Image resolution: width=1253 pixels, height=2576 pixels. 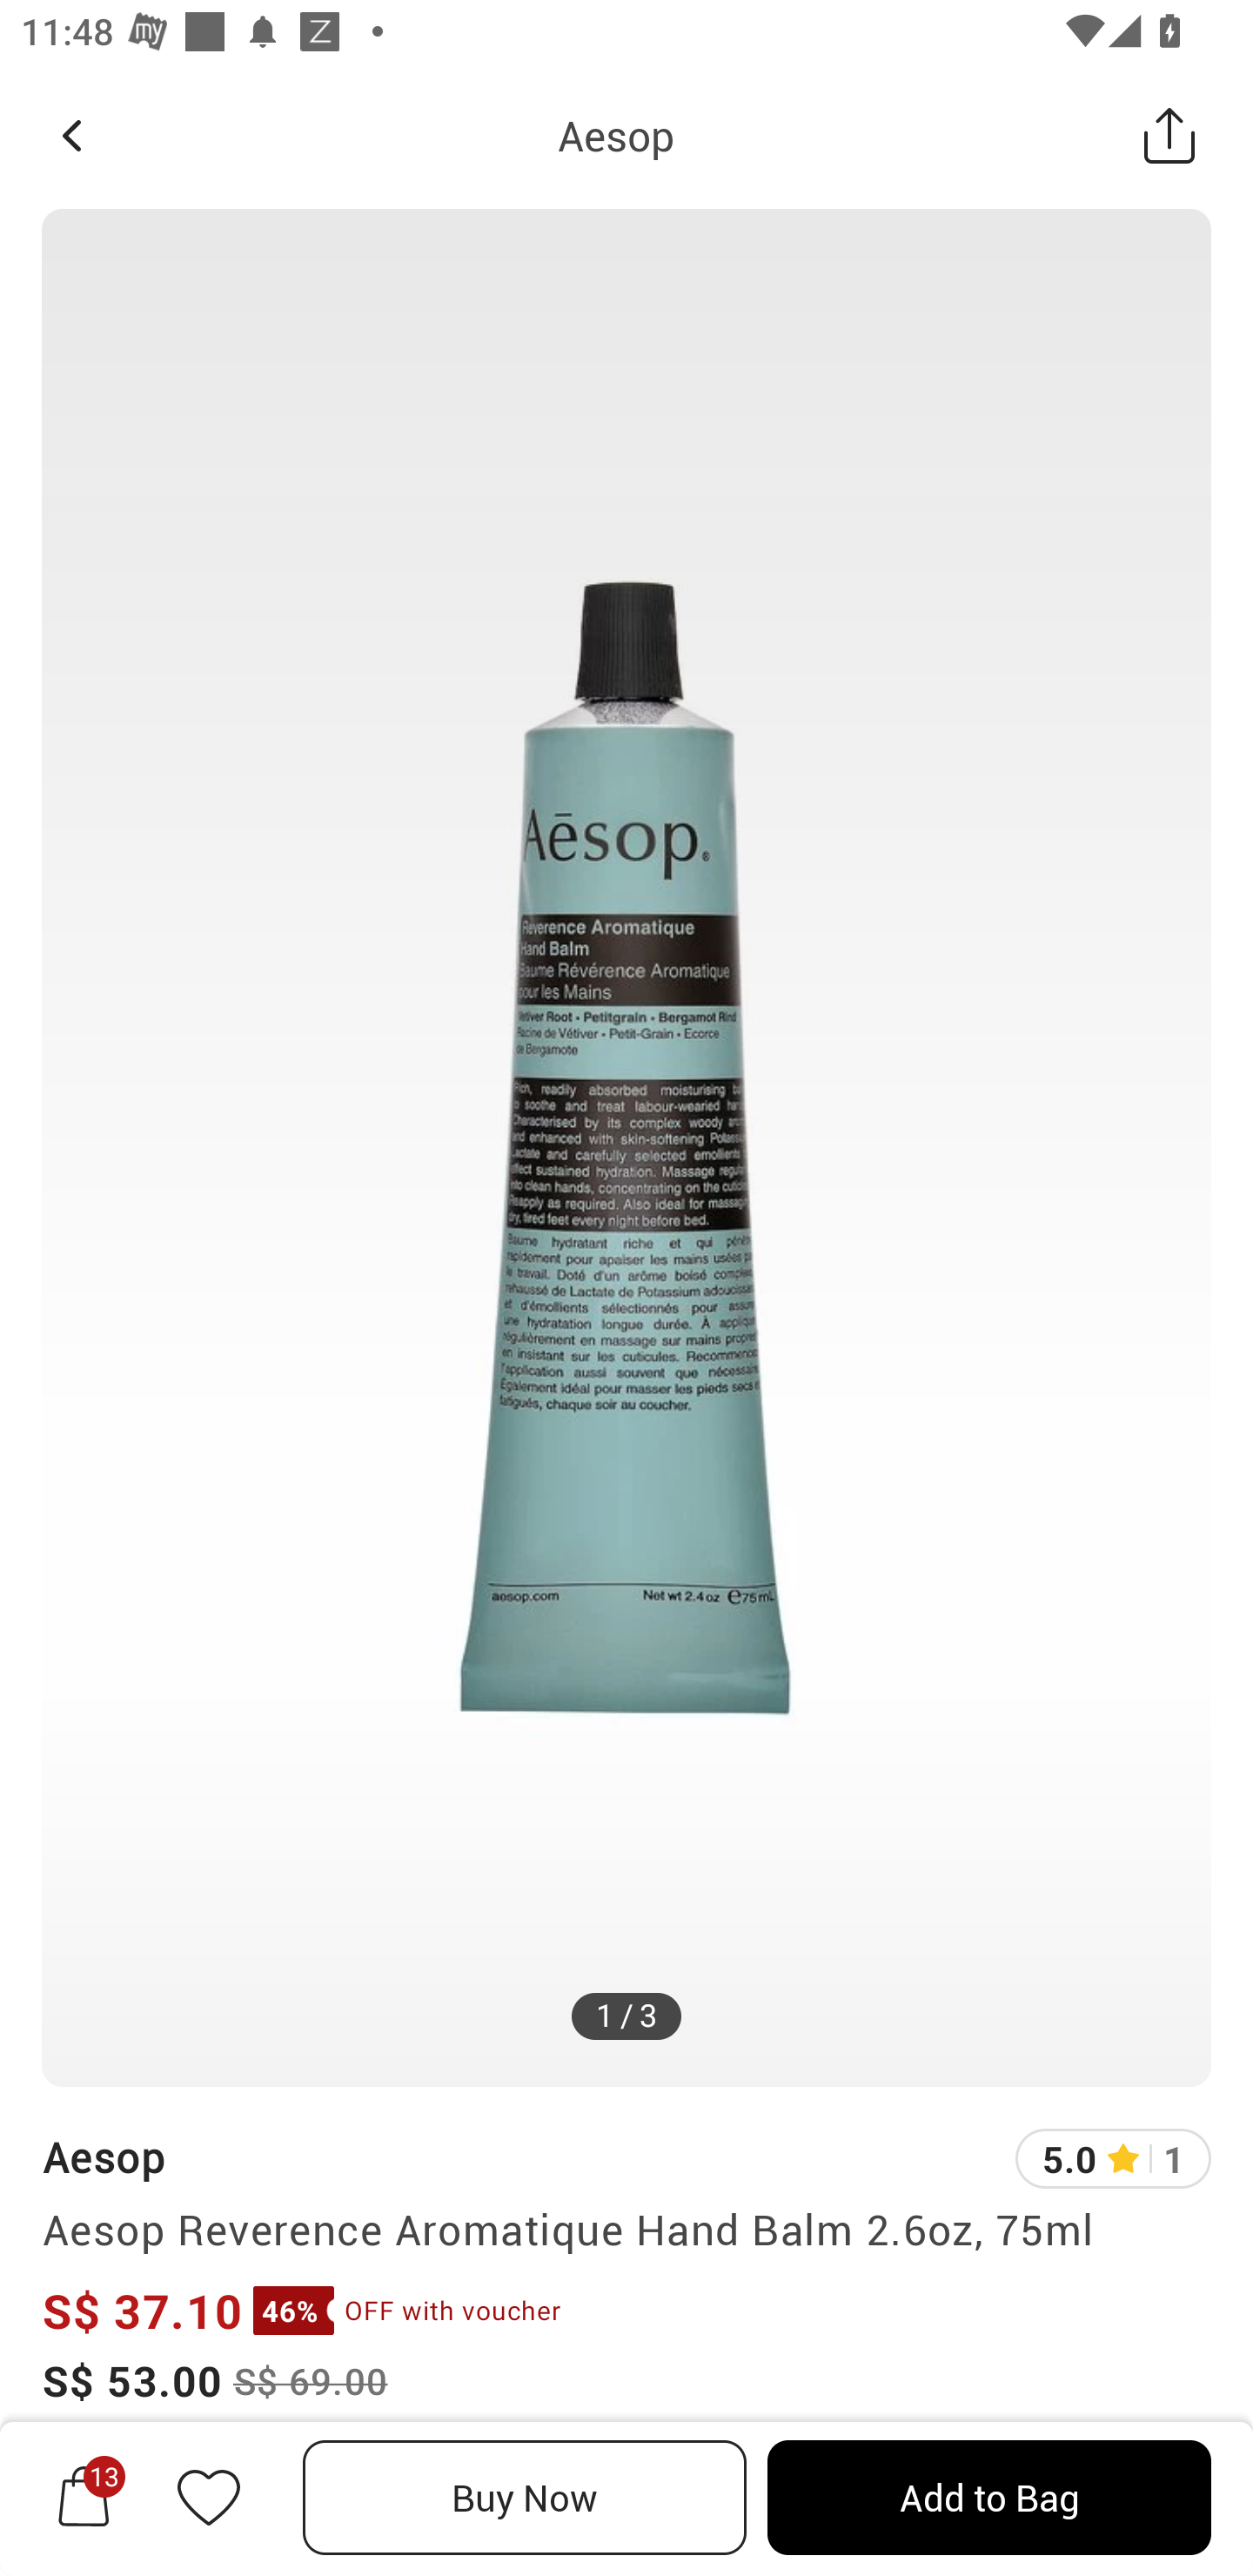 I want to click on Aesop, so click(x=103, y=2156).